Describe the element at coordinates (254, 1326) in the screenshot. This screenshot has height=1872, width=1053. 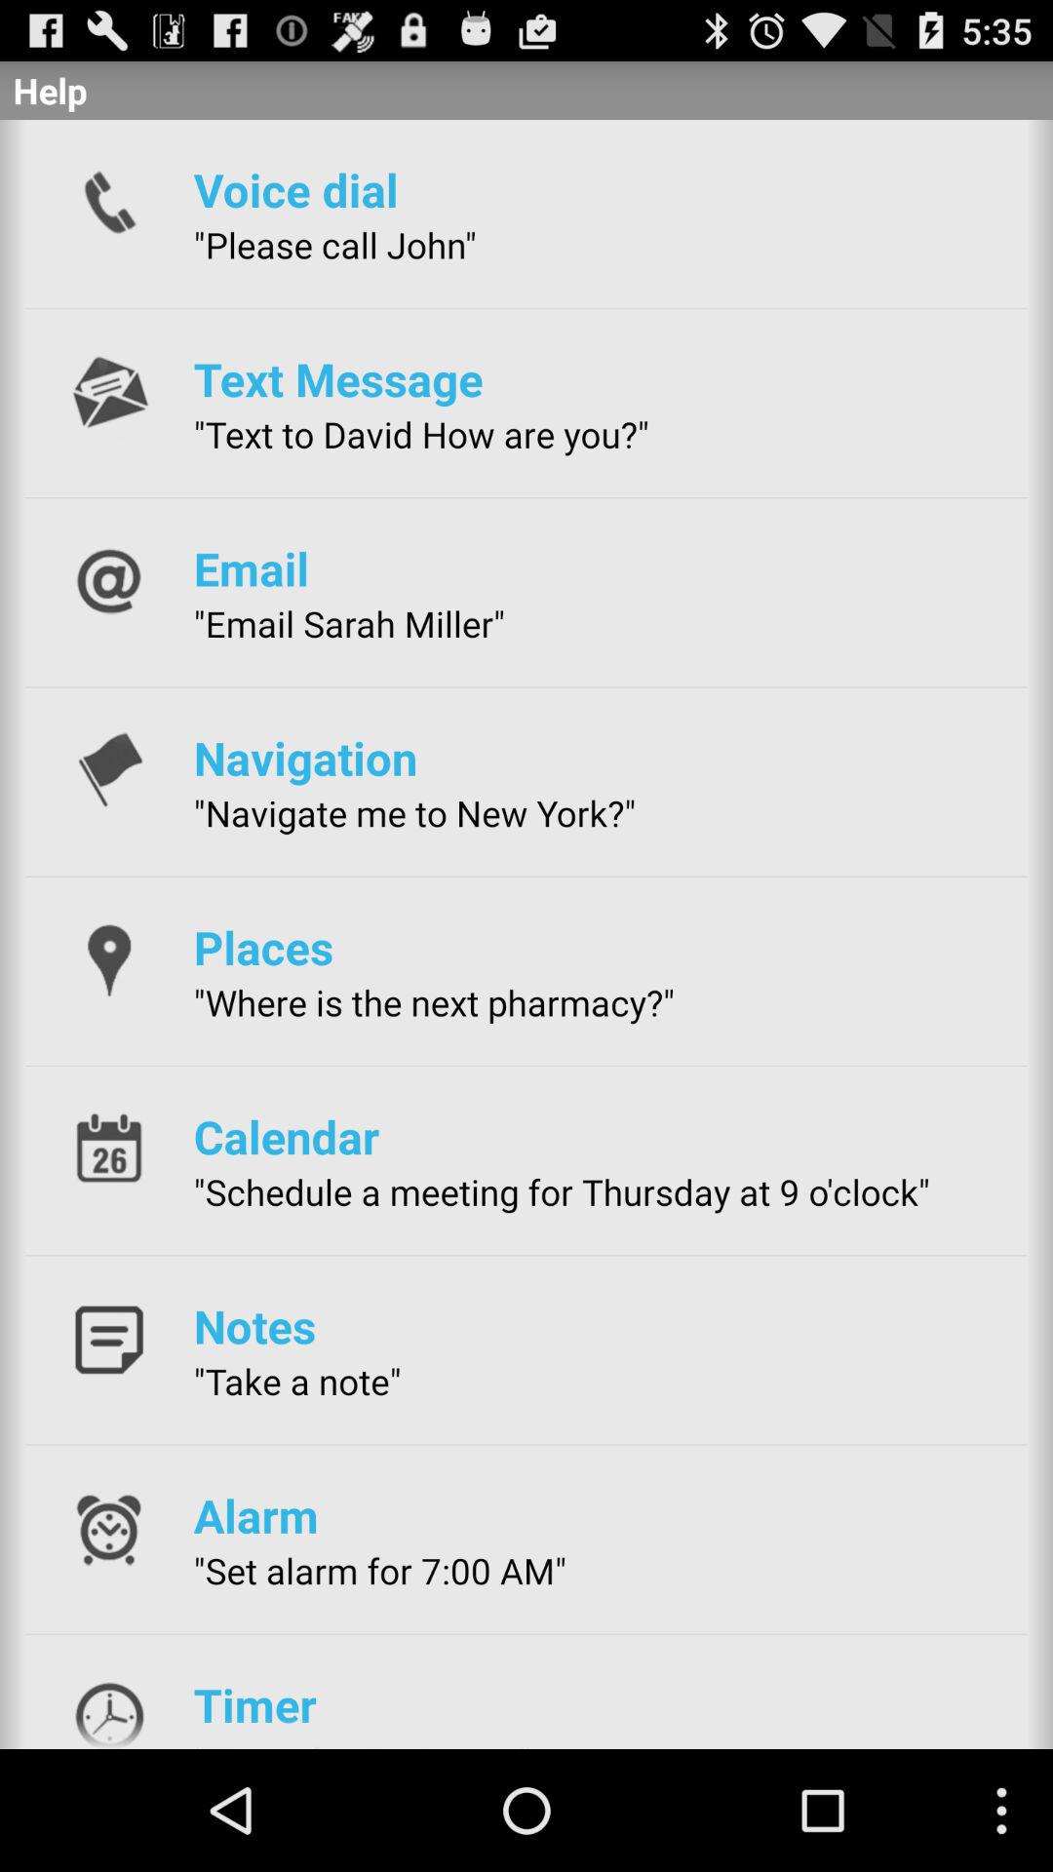
I see `turn on app above "take a note" app` at that location.